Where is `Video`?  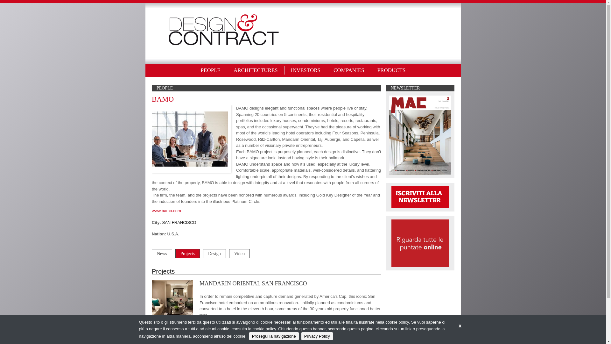
Video is located at coordinates (239, 254).